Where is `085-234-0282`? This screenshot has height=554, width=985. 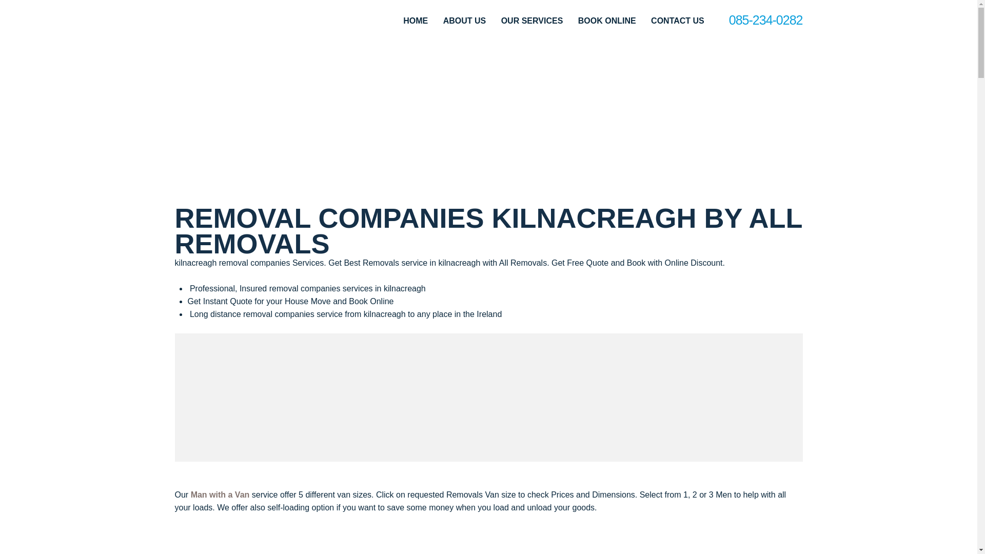 085-234-0282 is located at coordinates (765, 21).